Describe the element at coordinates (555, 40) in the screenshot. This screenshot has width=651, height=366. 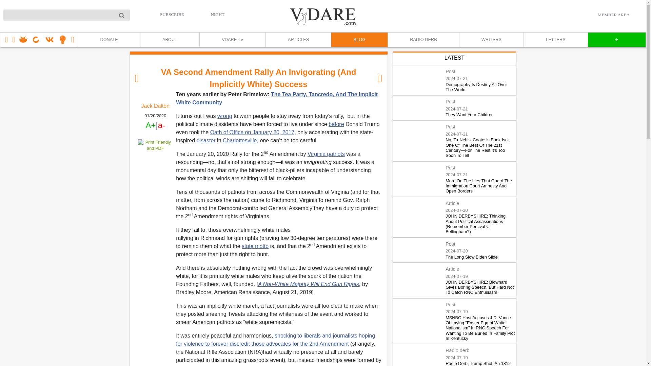
I see `LETTERS` at that location.